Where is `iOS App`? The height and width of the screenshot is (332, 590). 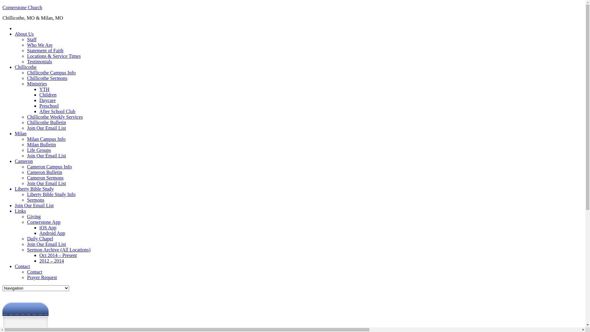
iOS App is located at coordinates (48, 227).